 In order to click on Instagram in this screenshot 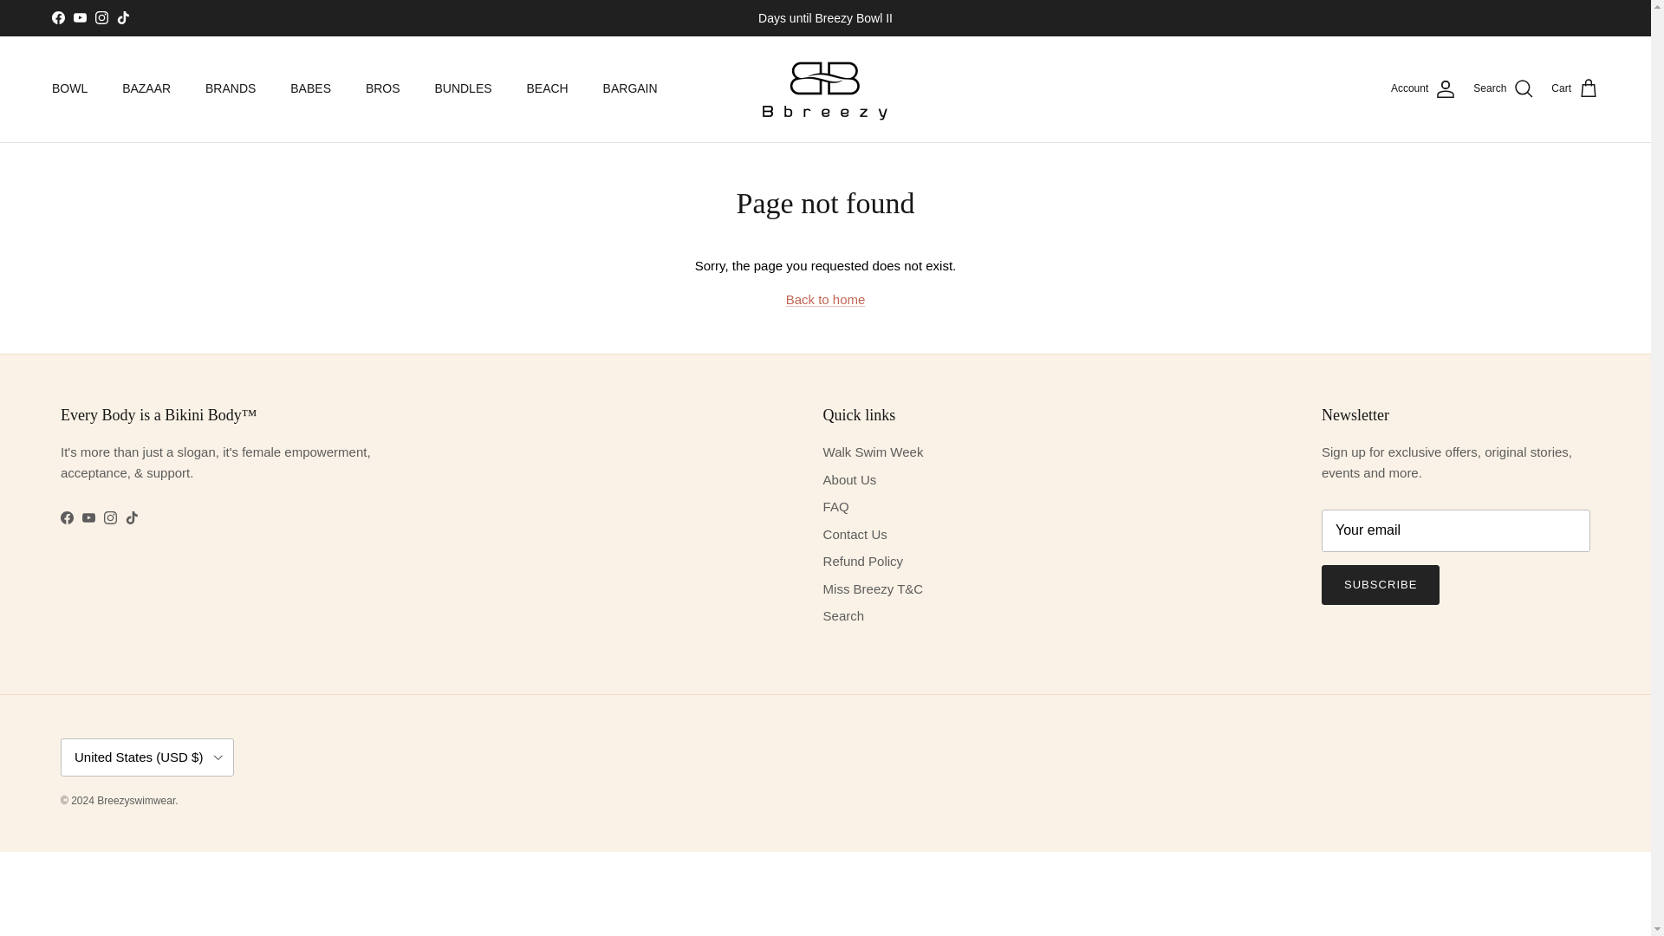, I will do `click(101, 17)`.